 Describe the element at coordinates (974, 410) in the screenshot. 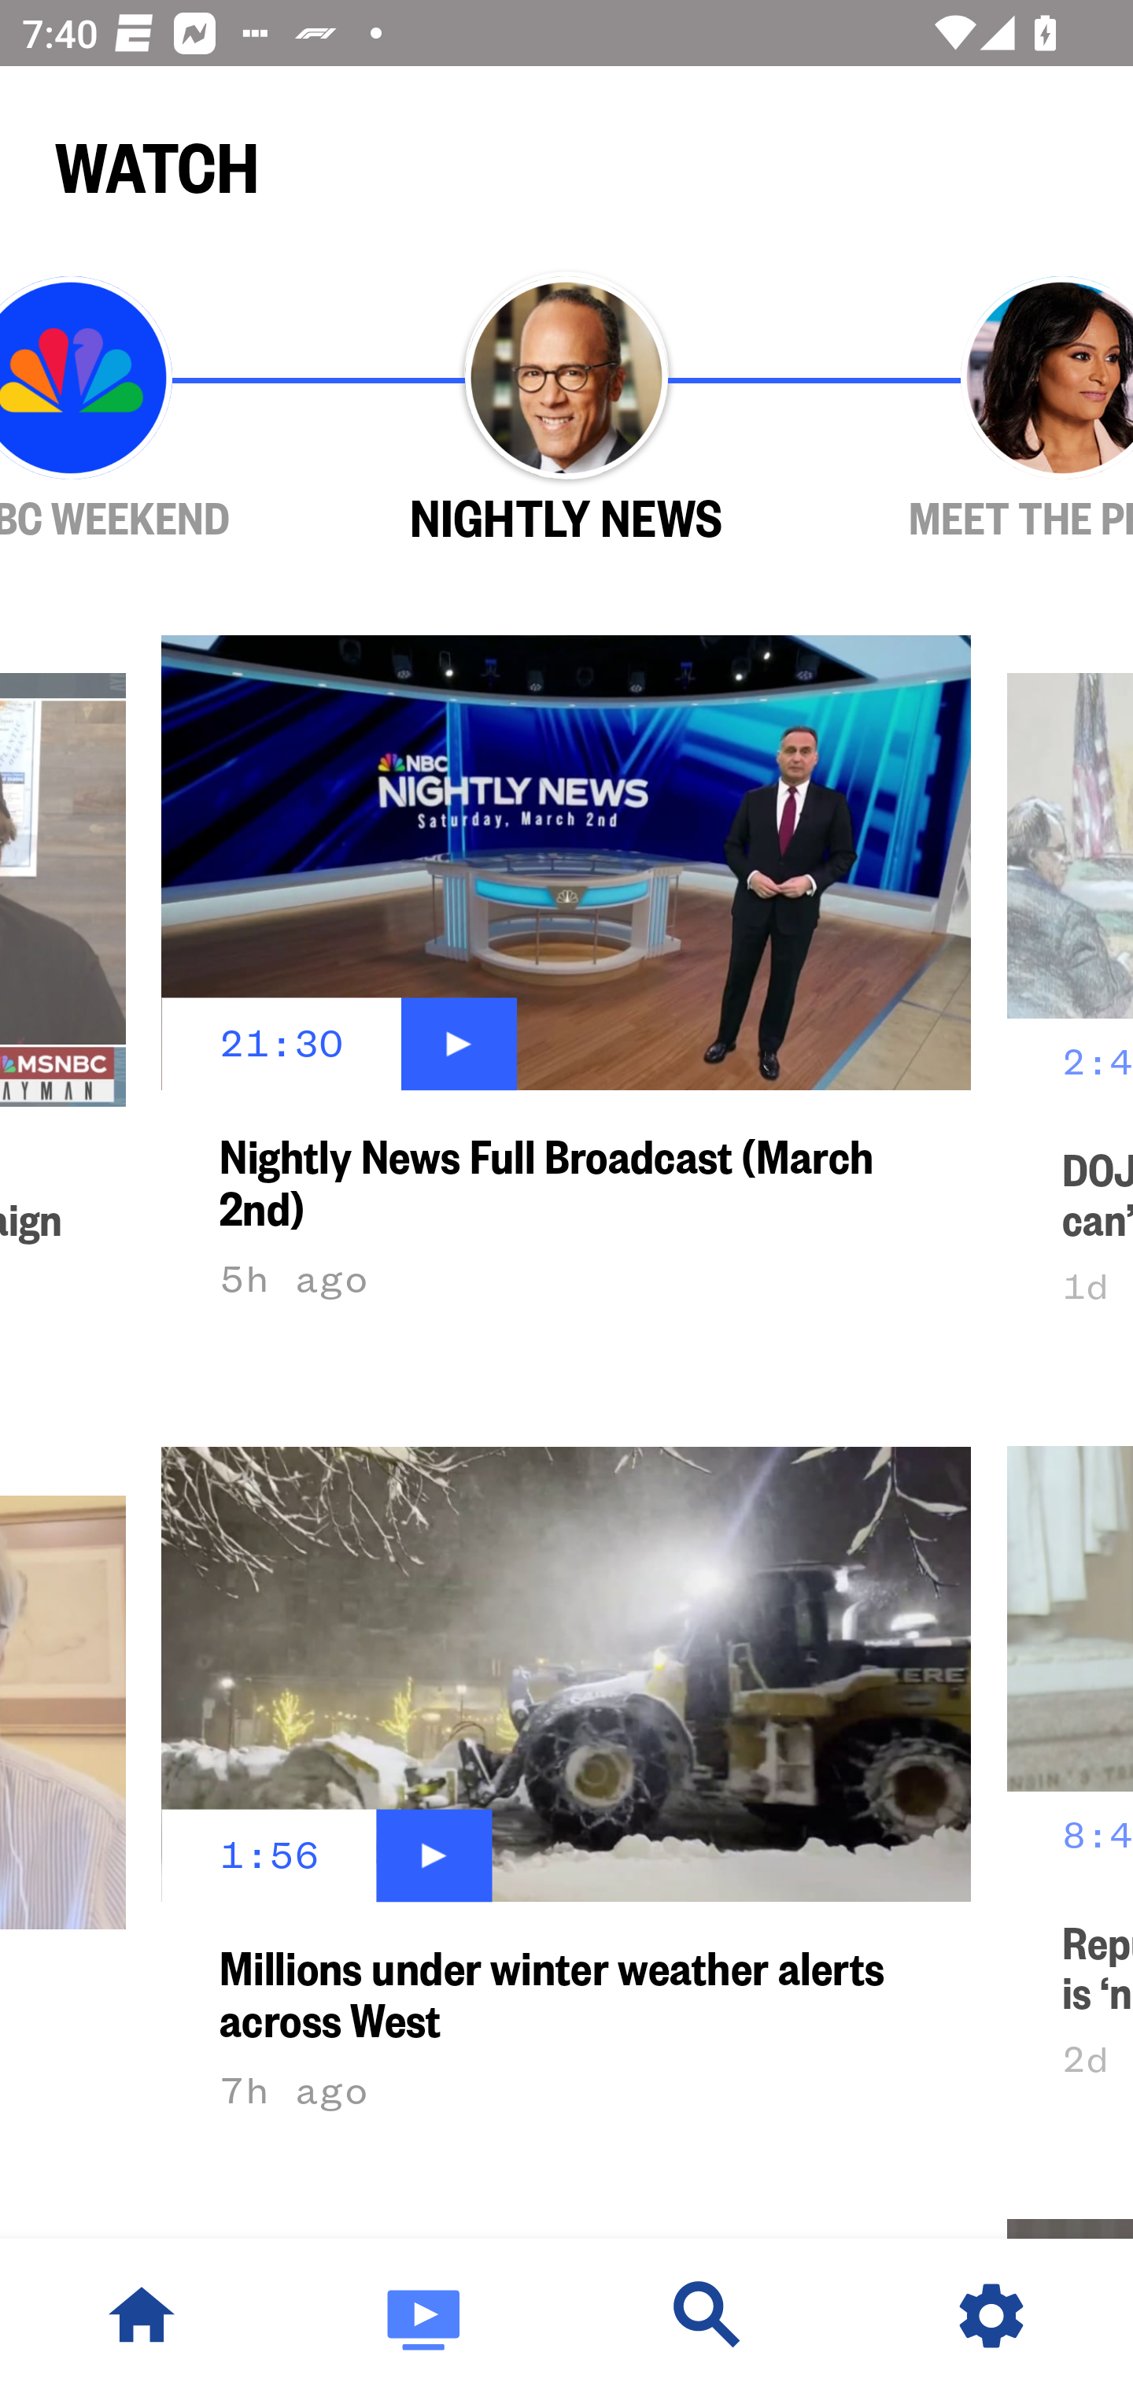

I see `MEET THE PRESS` at that location.